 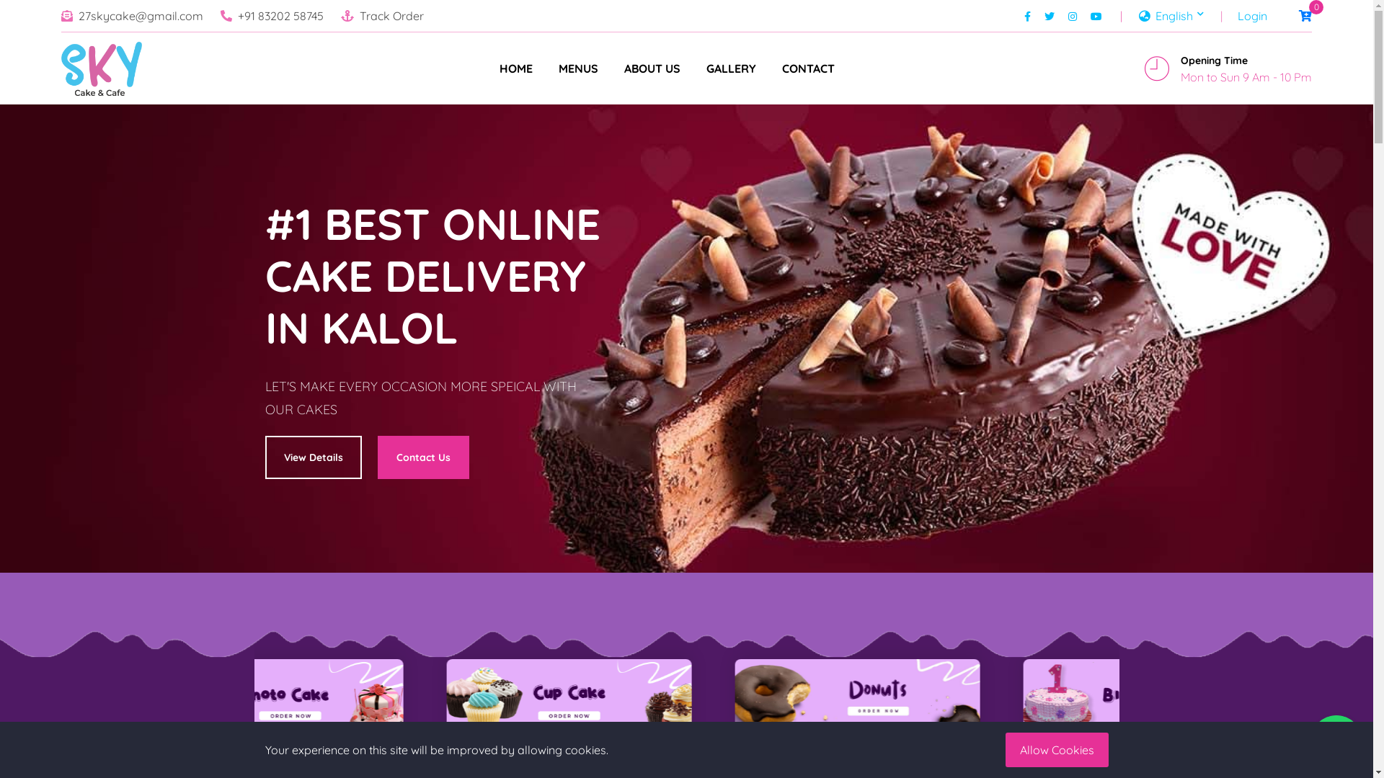 What do you see at coordinates (1171, 16) in the screenshot?
I see `English` at bounding box center [1171, 16].